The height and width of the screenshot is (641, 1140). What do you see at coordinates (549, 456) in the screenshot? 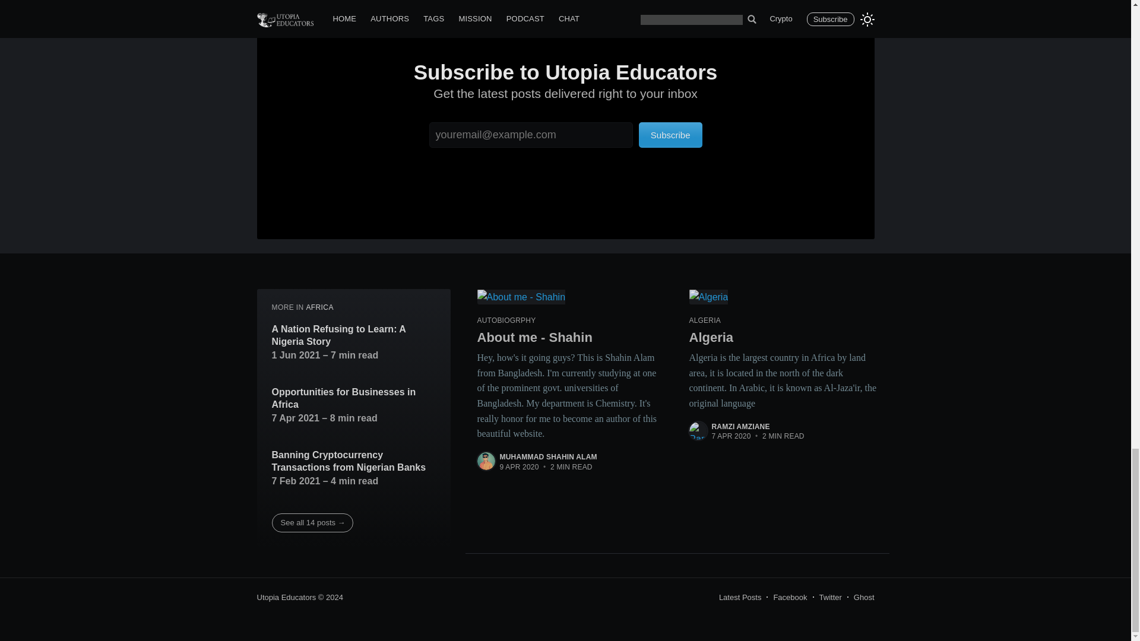
I see `MUHAMMAD SHAHIN ALAM` at bounding box center [549, 456].